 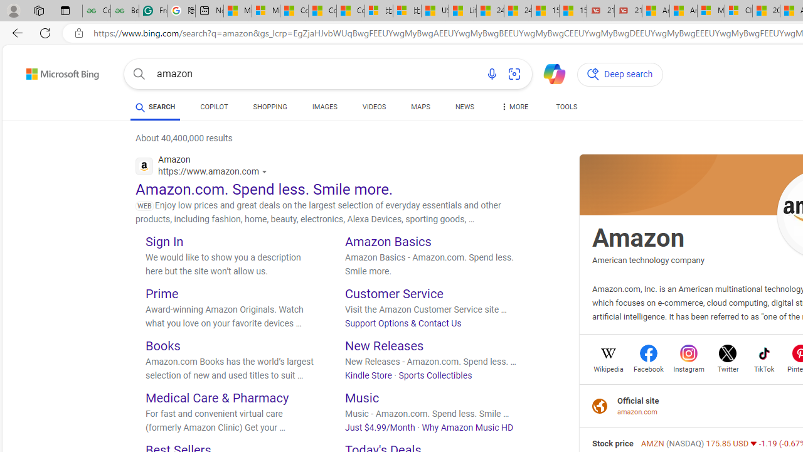 What do you see at coordinates (573, 11) in the screenshot?
I see `15 Ways Modern Life Contradicts the Teachings of Jesus` at bounding box center [573, 11].